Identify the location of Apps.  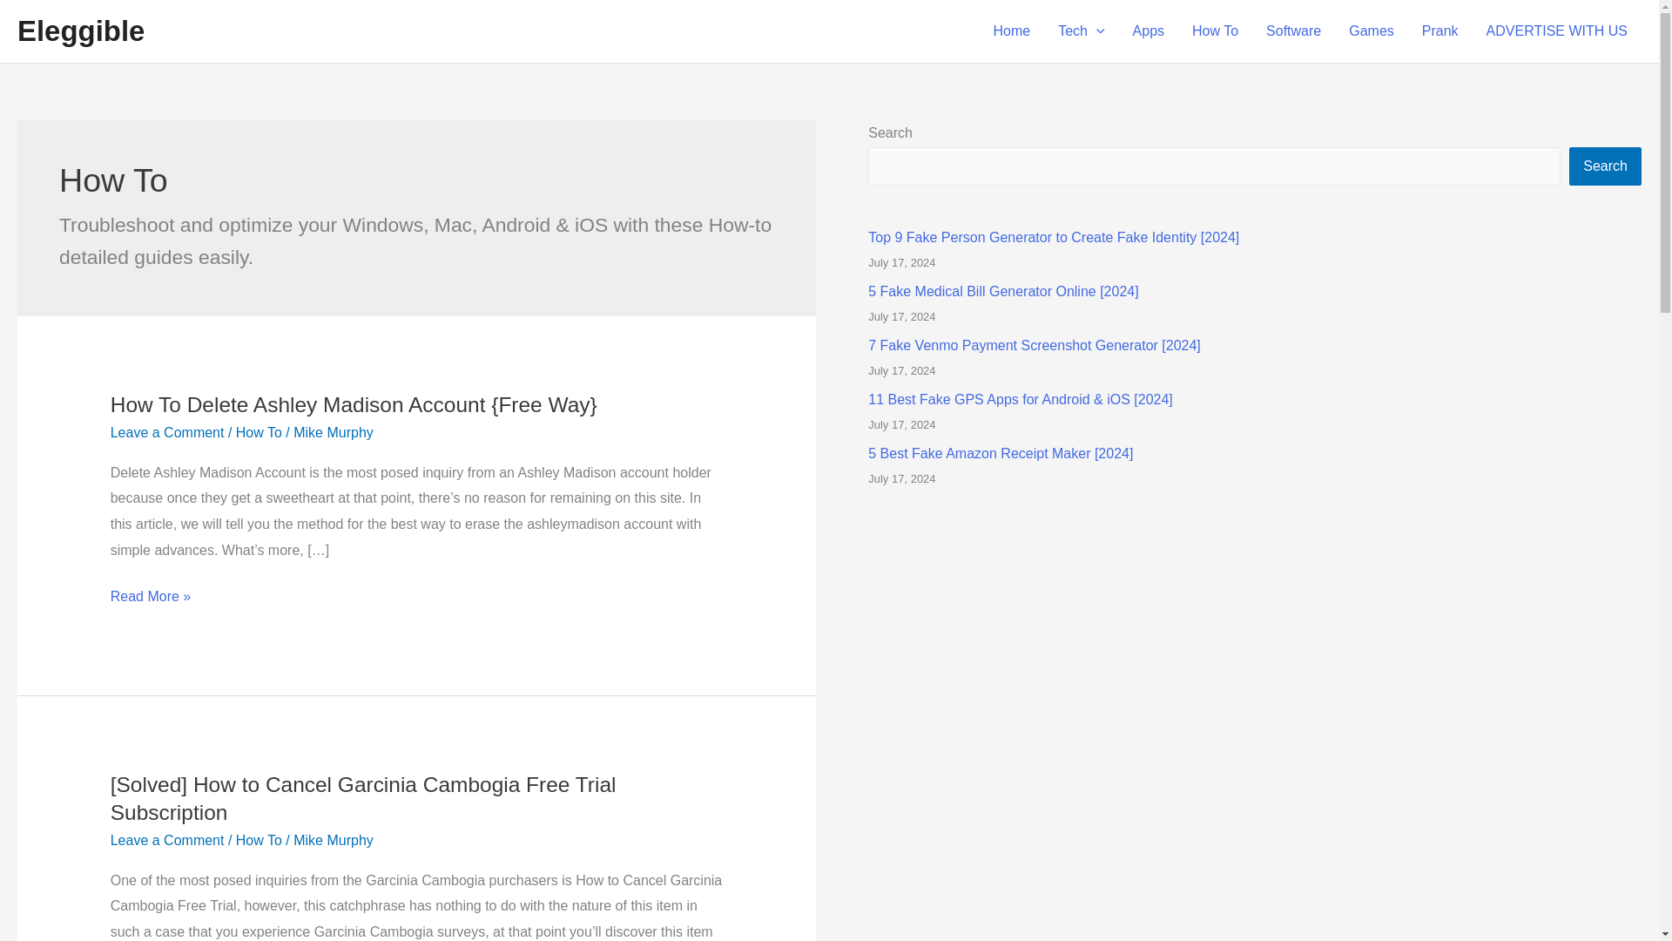
(1148, 31).